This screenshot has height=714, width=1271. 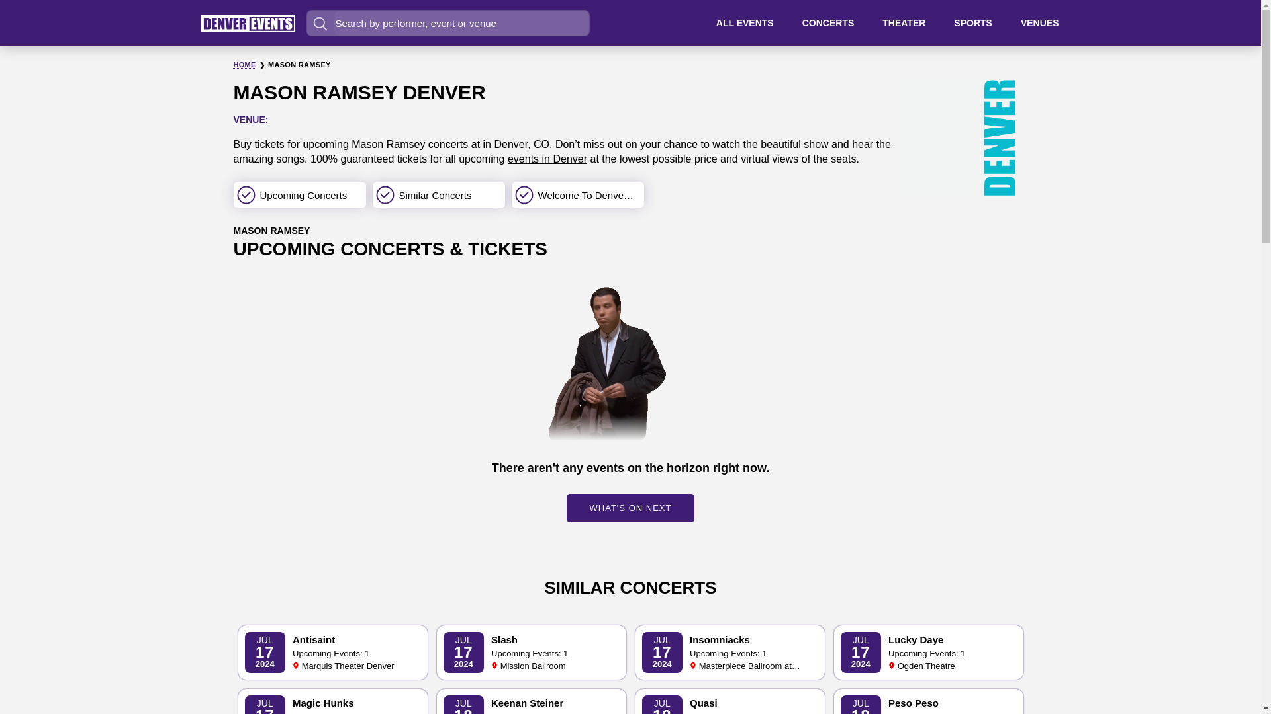 What do you see at coordinates (547, 159) in the screenshot?
I see `THEATER` at bounding box center [547, 159].